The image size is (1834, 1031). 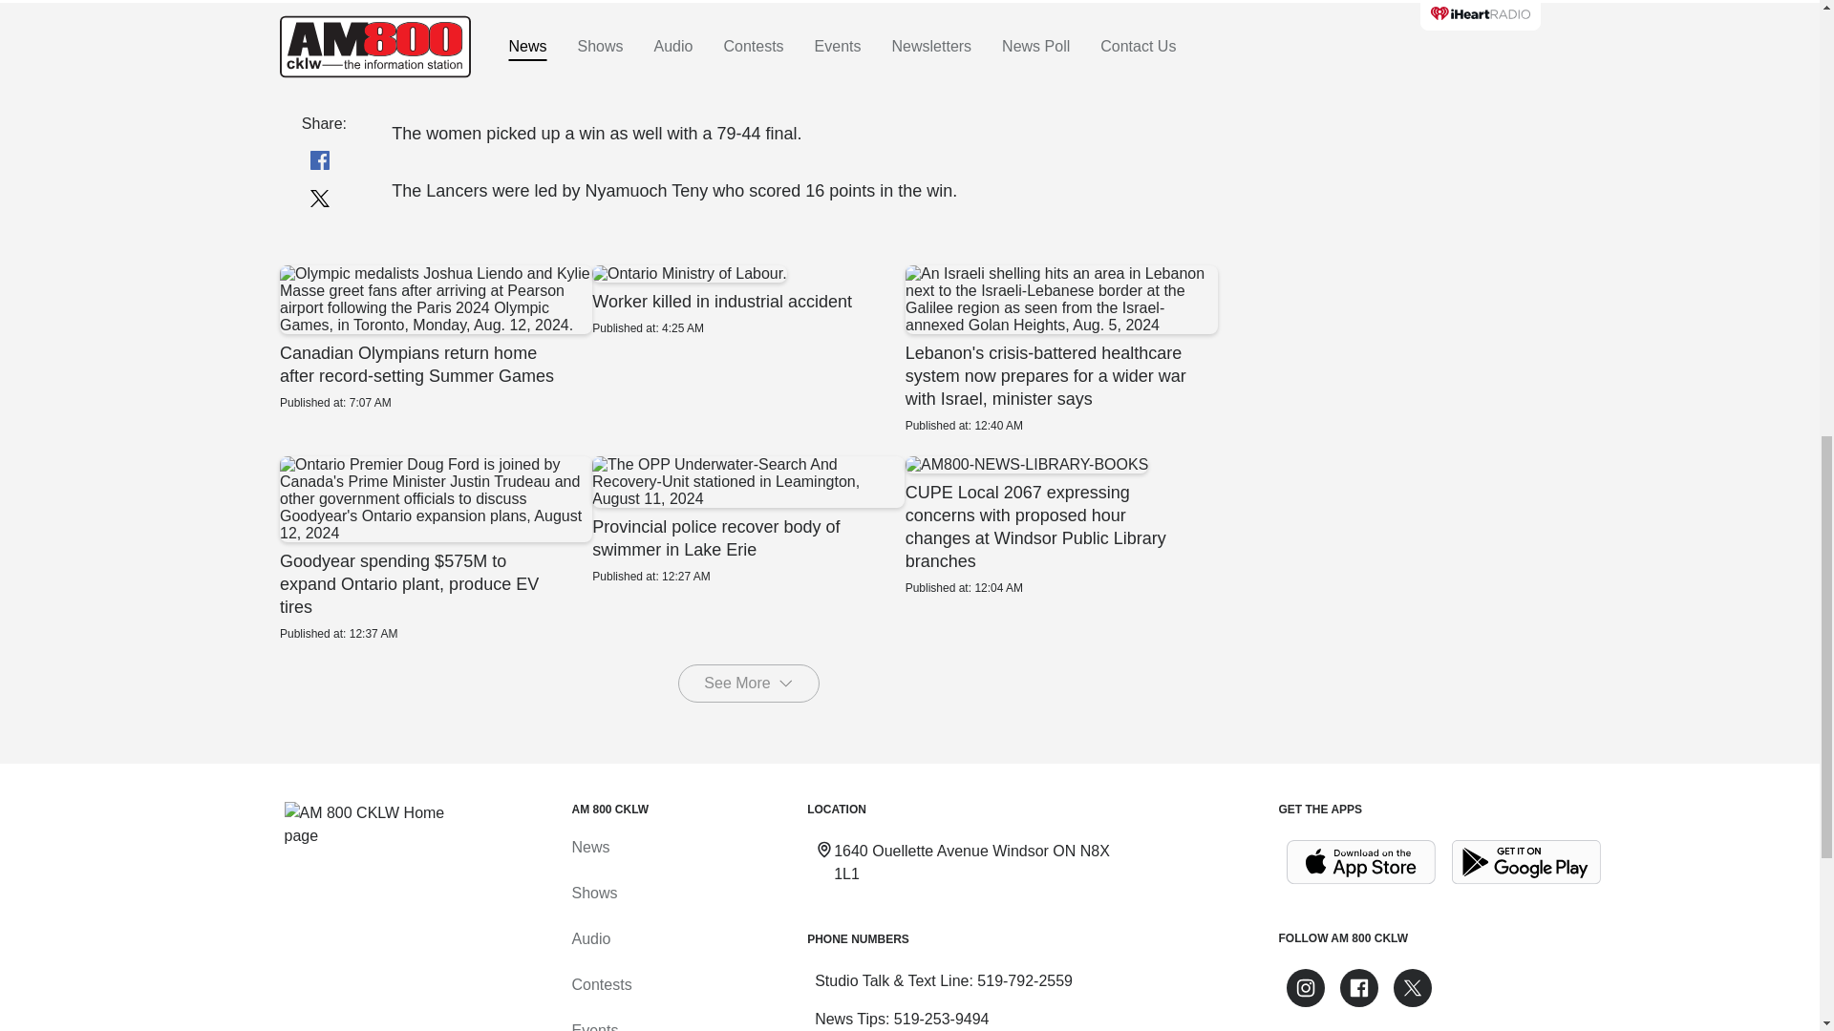 I want to click on 519-253-9494, so click(x=593, y=892).